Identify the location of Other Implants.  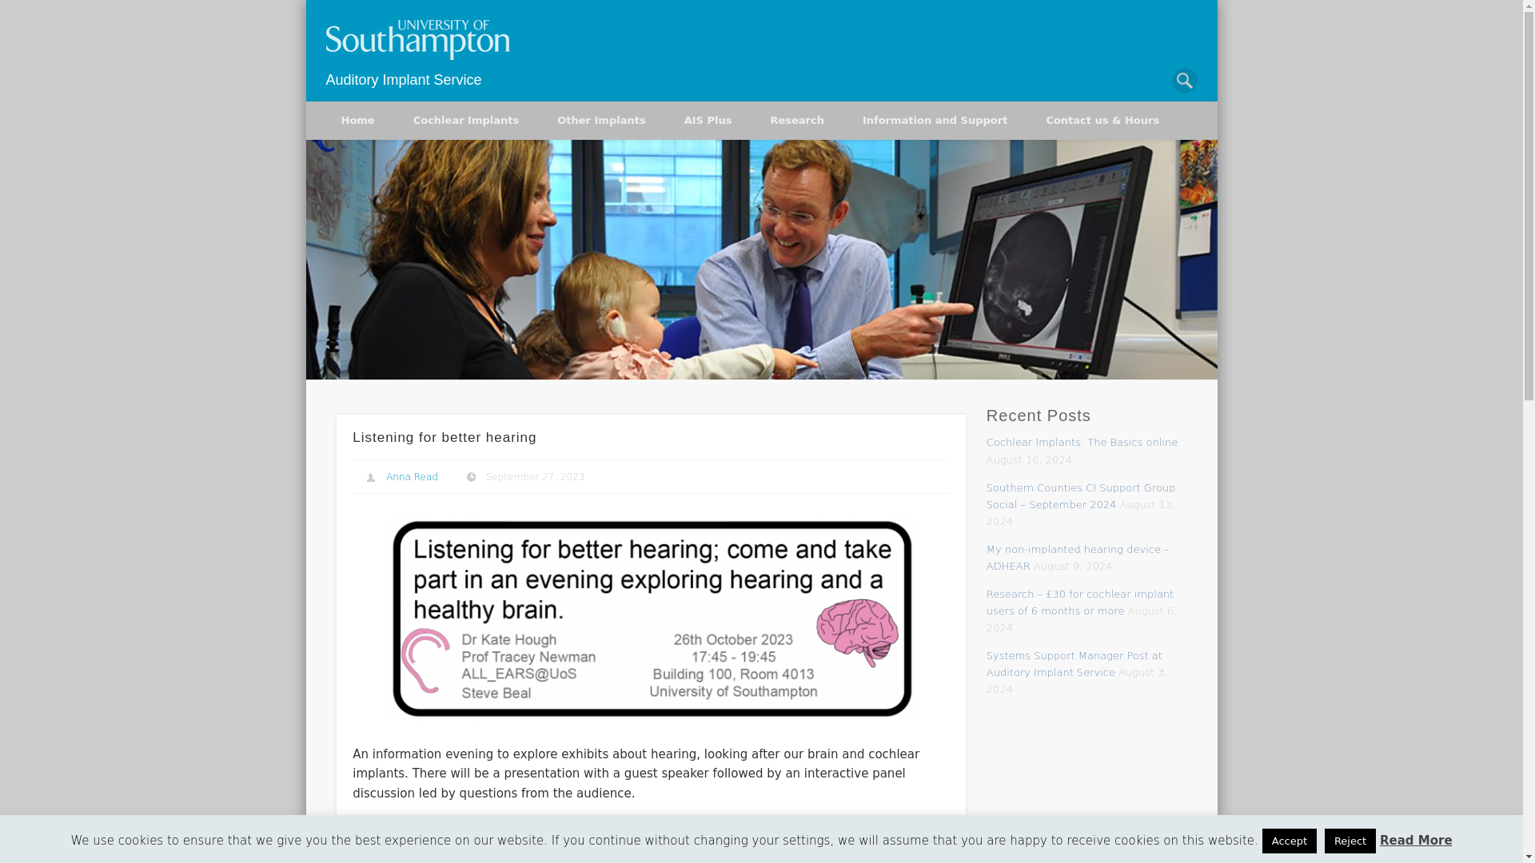
(601, 120).